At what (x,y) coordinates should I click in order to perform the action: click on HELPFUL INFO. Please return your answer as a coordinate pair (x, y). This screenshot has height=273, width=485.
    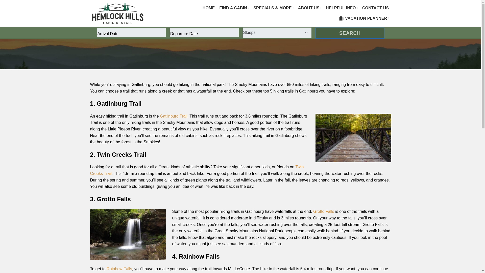
    Looking at the image, I should click on (342, 8).